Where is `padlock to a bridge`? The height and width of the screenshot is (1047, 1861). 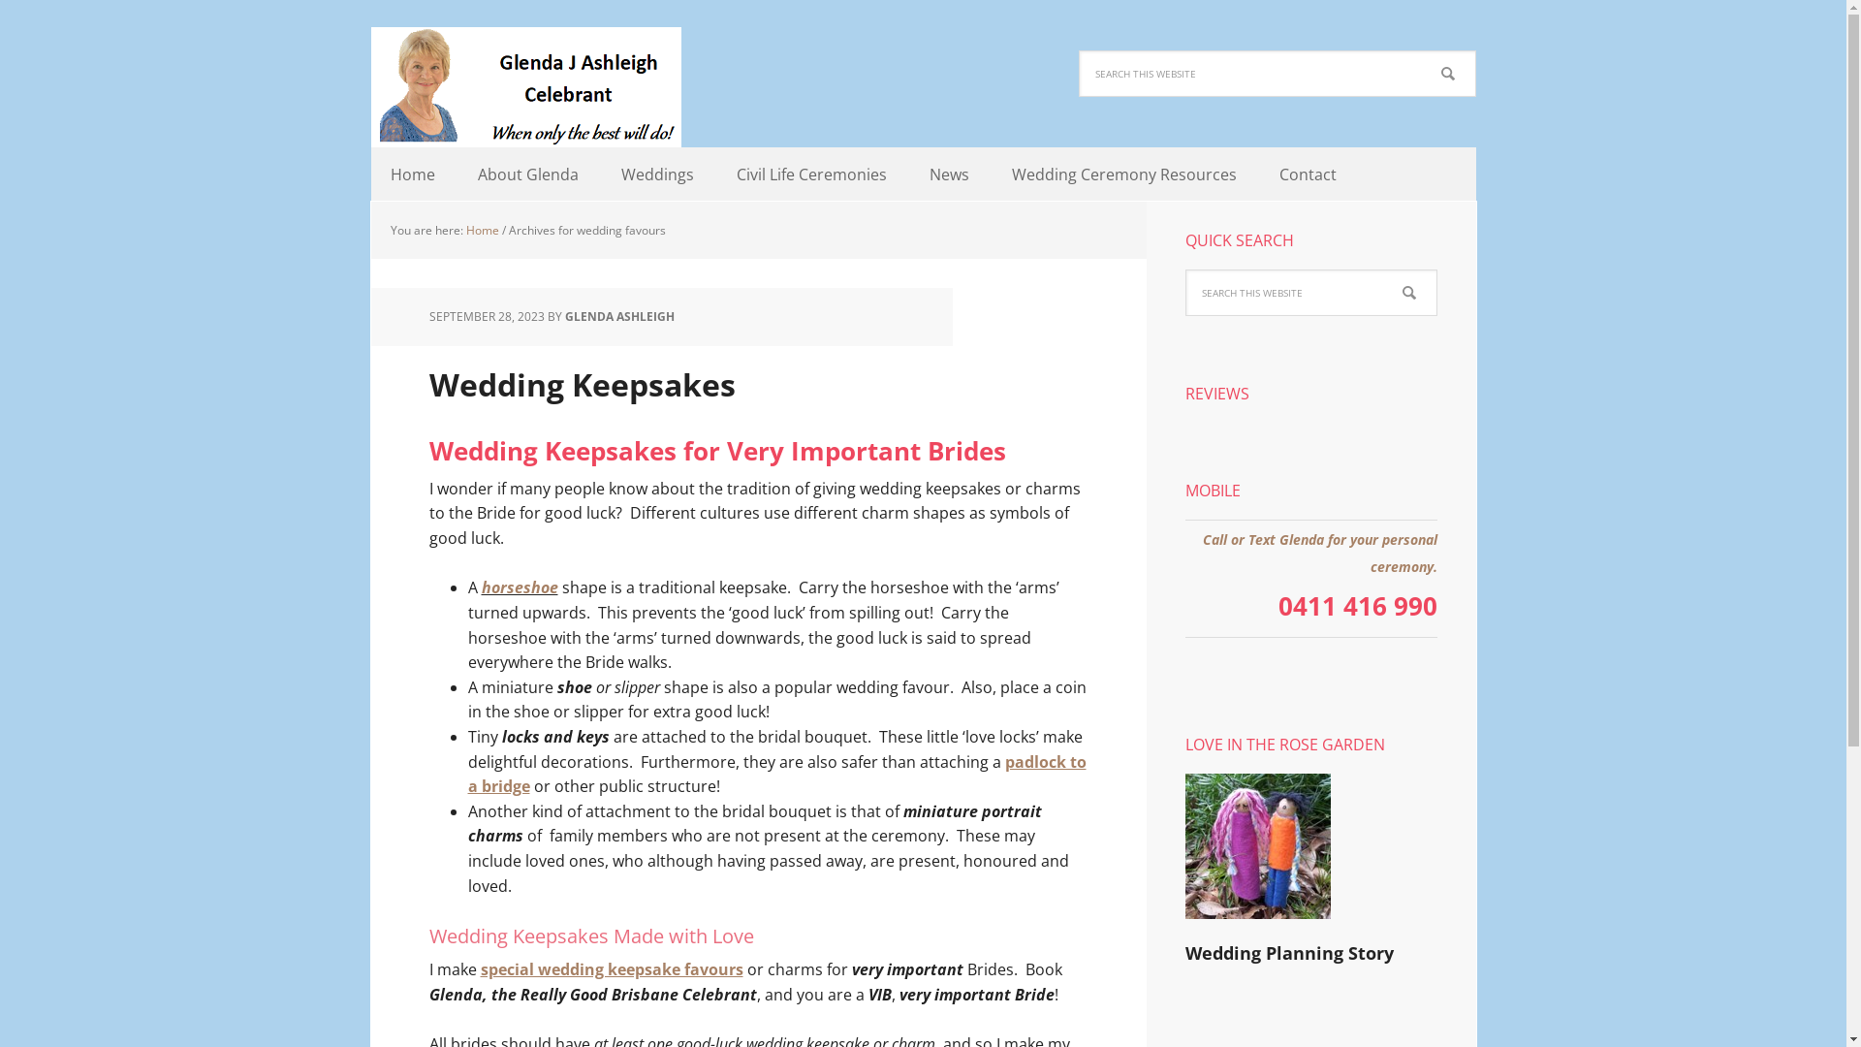 padlock to a bridge is located at coordinates (776, 775).